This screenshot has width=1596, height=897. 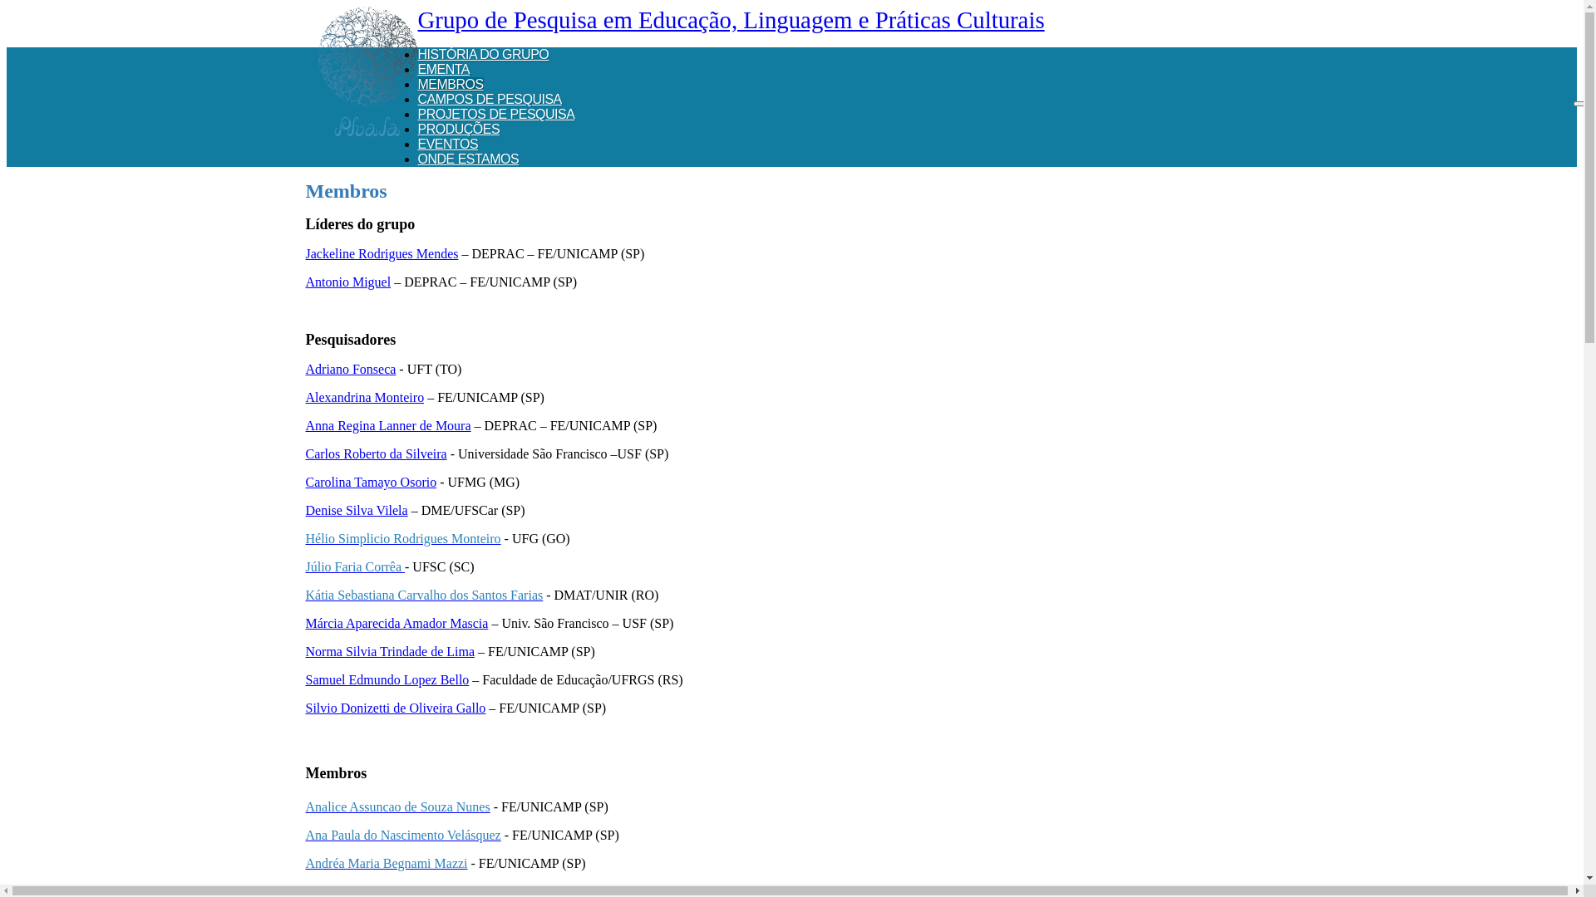 I want to click on Entrar, so click(x=1262, y=201).